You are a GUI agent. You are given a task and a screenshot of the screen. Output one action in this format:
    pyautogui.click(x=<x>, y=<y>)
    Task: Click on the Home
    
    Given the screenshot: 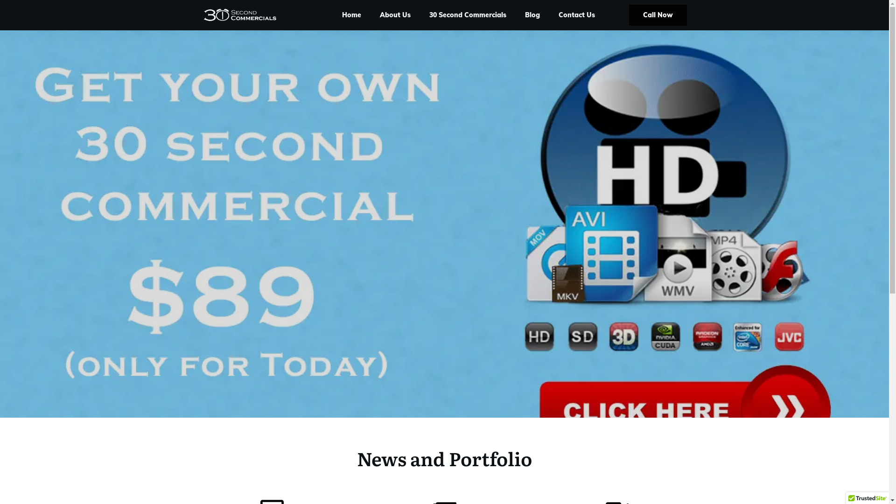 What is the action you would take?
    pyautogui.click(x=352, y=15)
    